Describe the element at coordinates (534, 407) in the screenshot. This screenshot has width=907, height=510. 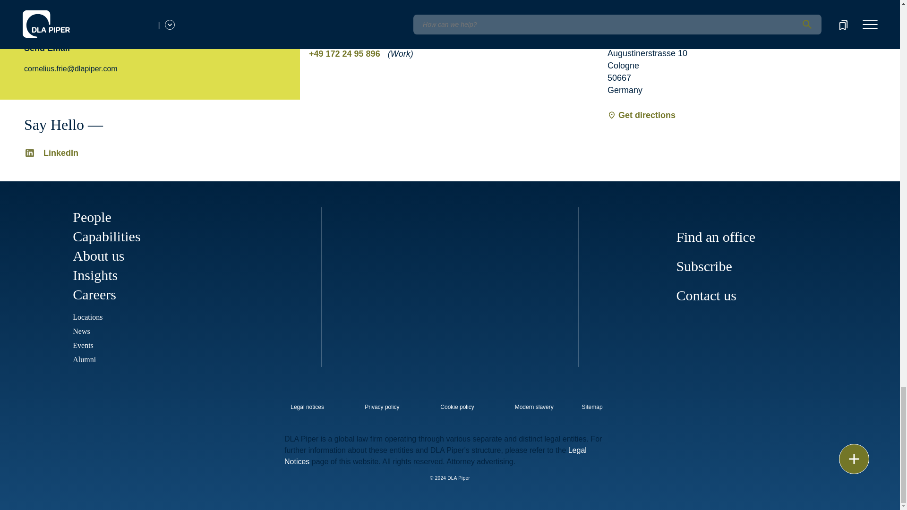
I see `internal` at that location.